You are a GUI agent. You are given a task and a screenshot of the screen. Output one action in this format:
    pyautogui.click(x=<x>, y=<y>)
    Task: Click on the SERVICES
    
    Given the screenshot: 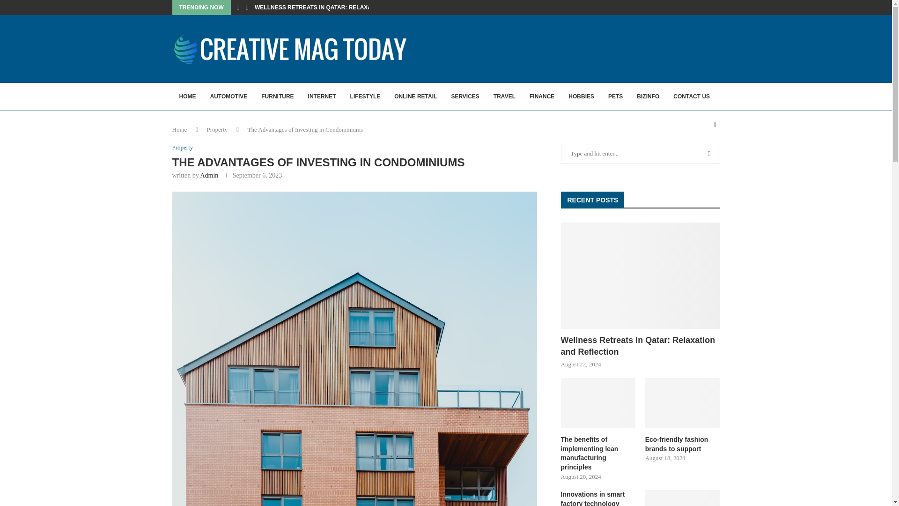 What is the action you would take?
    pyautogui.click(x=465, y=97)
    